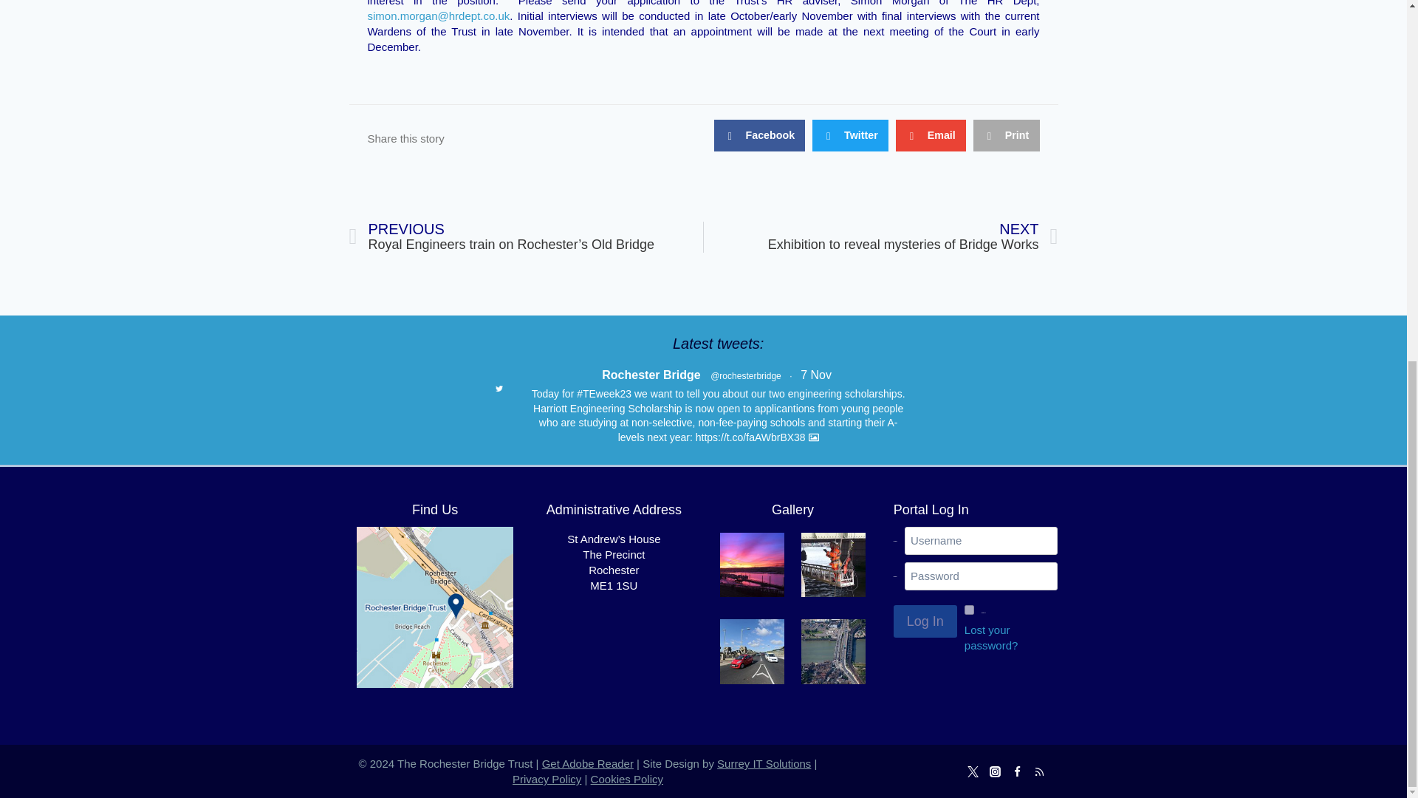 Image resolution: width=1418 pixels, height=798 pixels. What do you see at coordinates (925, 621) in the screenshot?
I see `Log In` at bounding box center [925, 621].